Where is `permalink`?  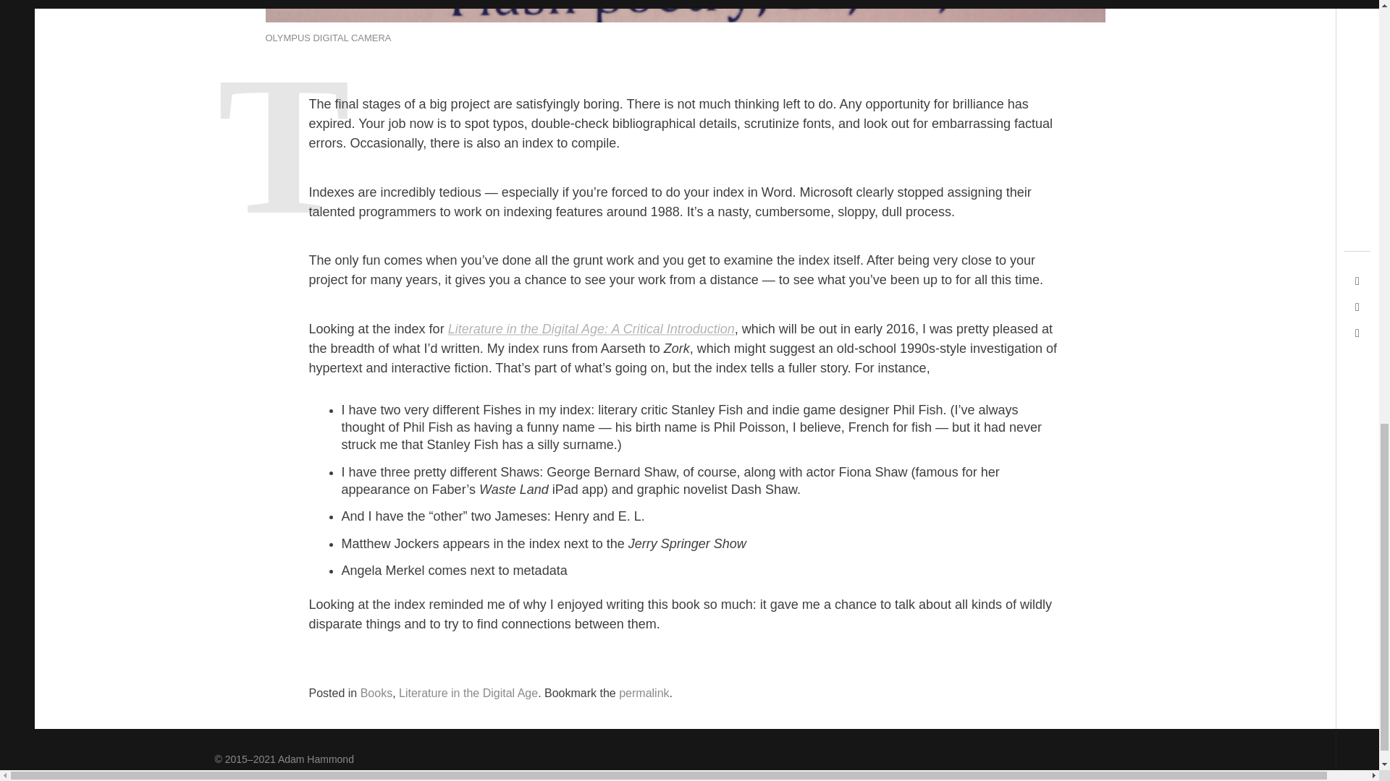 permalink is located at coordinates (643, 693).